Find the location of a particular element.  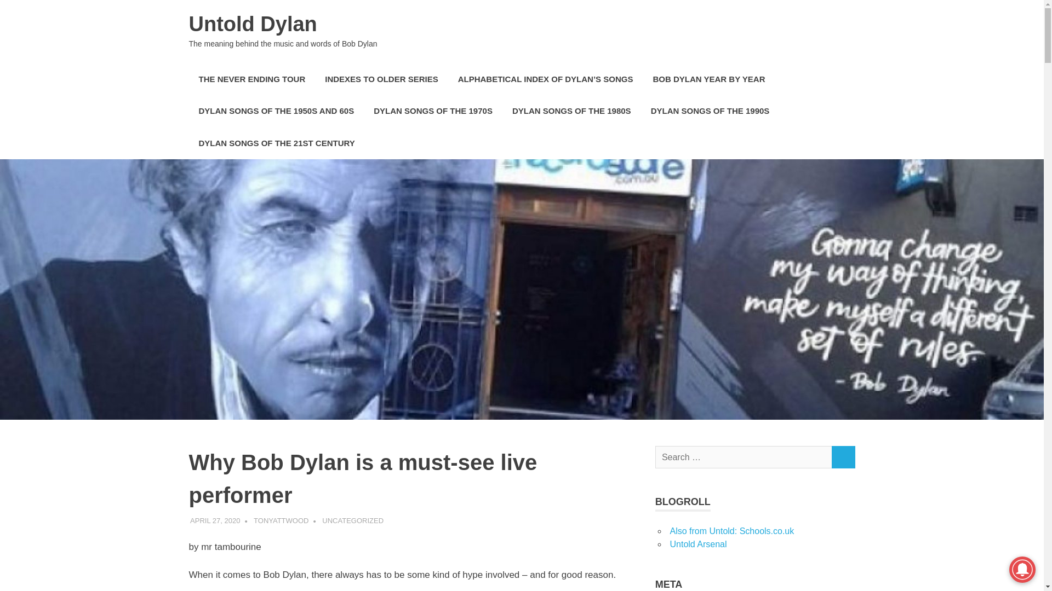

TONYATTWOOD is located at coordinates (281, 520).